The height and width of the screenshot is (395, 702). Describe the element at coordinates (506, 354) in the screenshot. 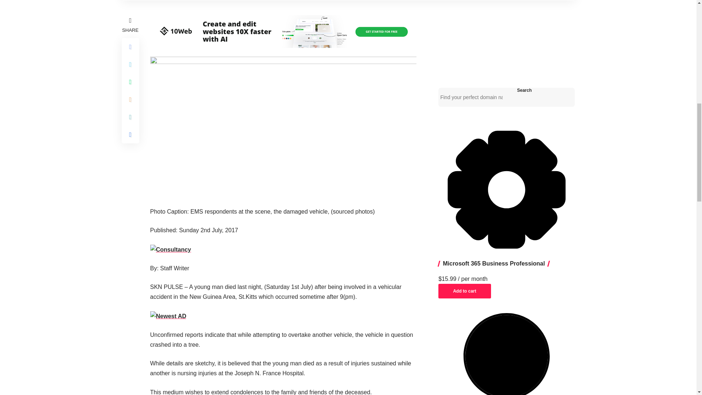

I see `WordPress` at that location.